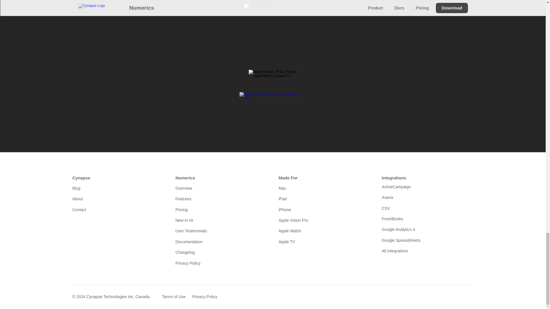  What do you see at coordinates (221, 199) in the screenshot?
I see `Features` at bounding box center [221, 199].